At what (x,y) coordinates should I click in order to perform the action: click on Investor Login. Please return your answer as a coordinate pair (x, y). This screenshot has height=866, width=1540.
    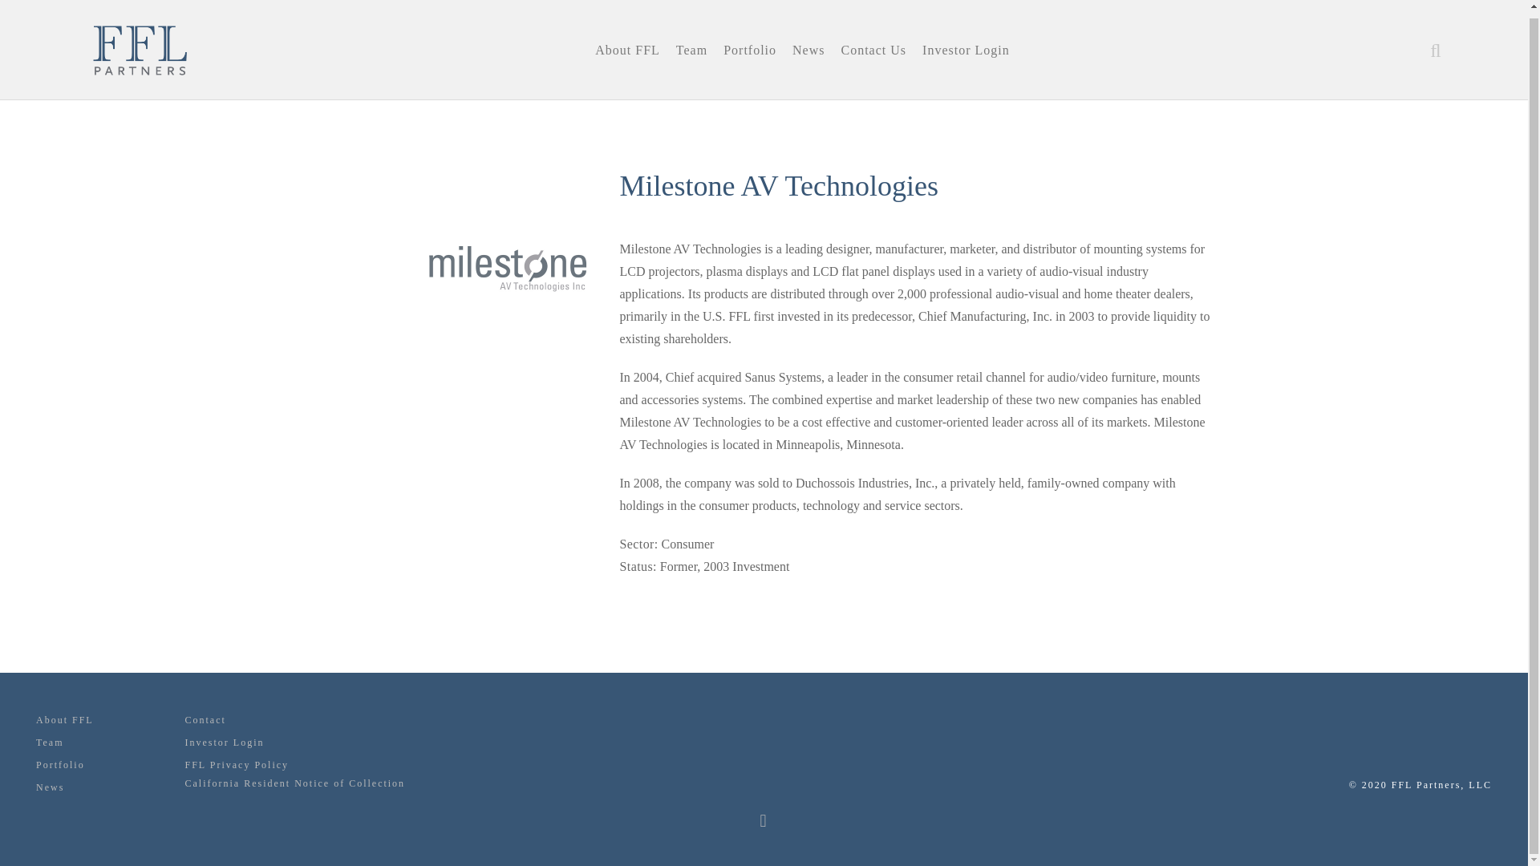
    Looking at the image, I should click on (224, 743).